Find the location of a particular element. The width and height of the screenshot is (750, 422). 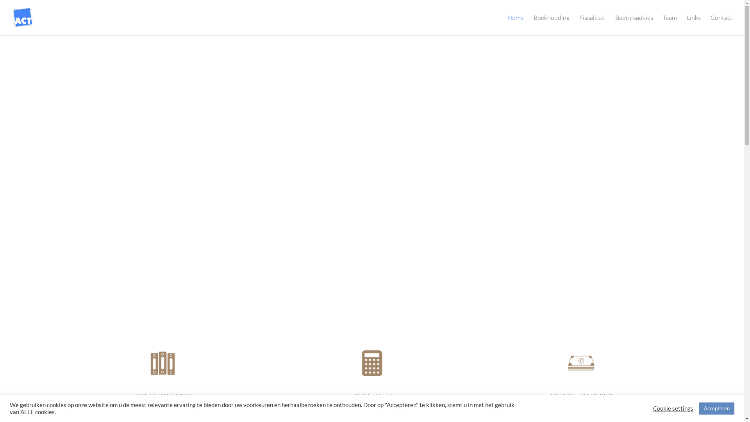

icoon-fiscaliteit is located at coordinates (372, 363).